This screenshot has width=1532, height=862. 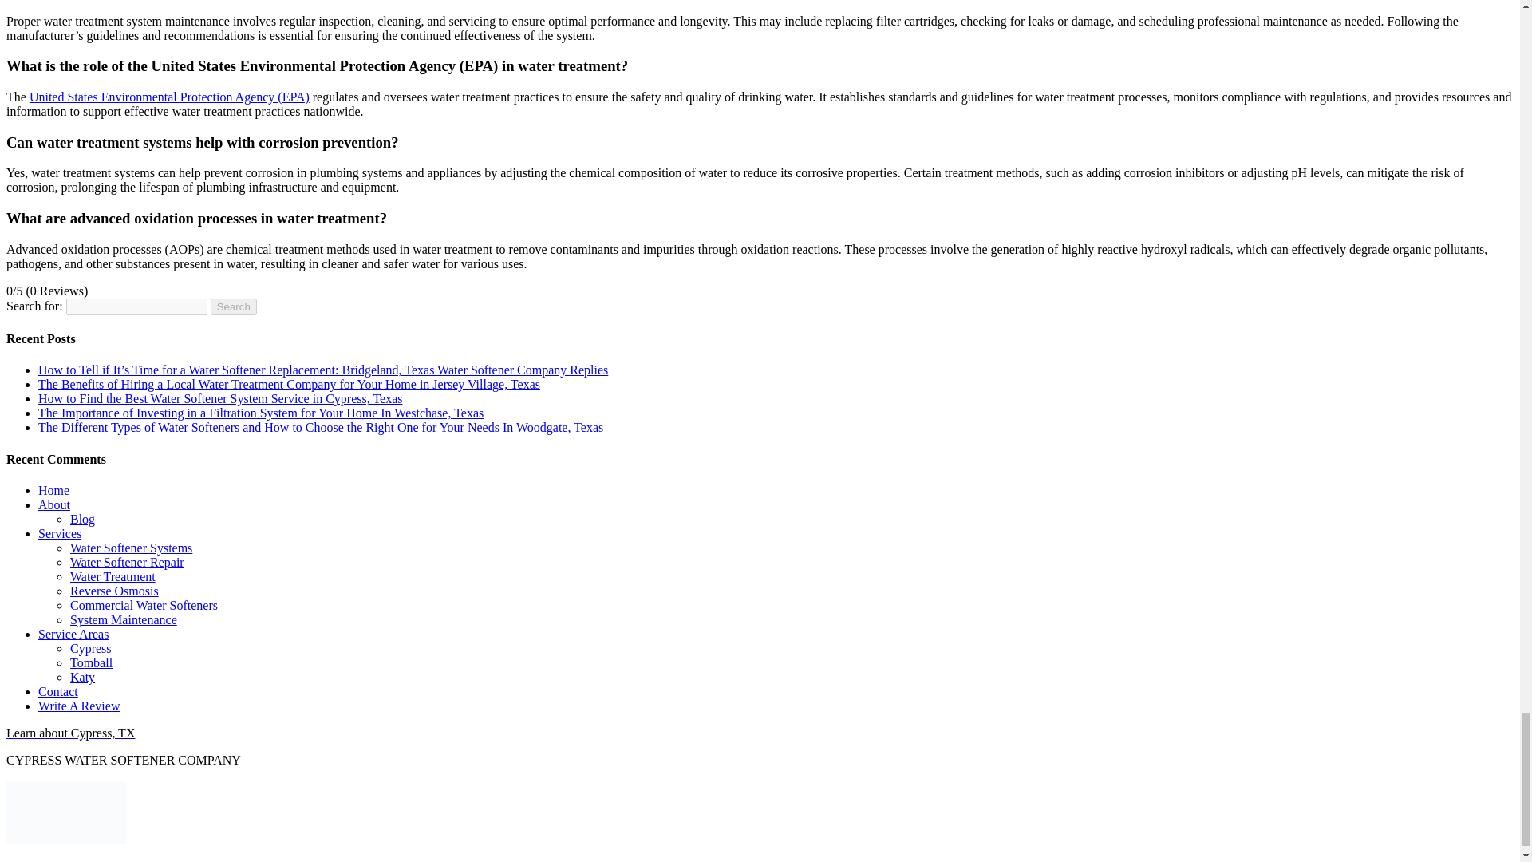 I want to click on About, so click(x=54, y=504).